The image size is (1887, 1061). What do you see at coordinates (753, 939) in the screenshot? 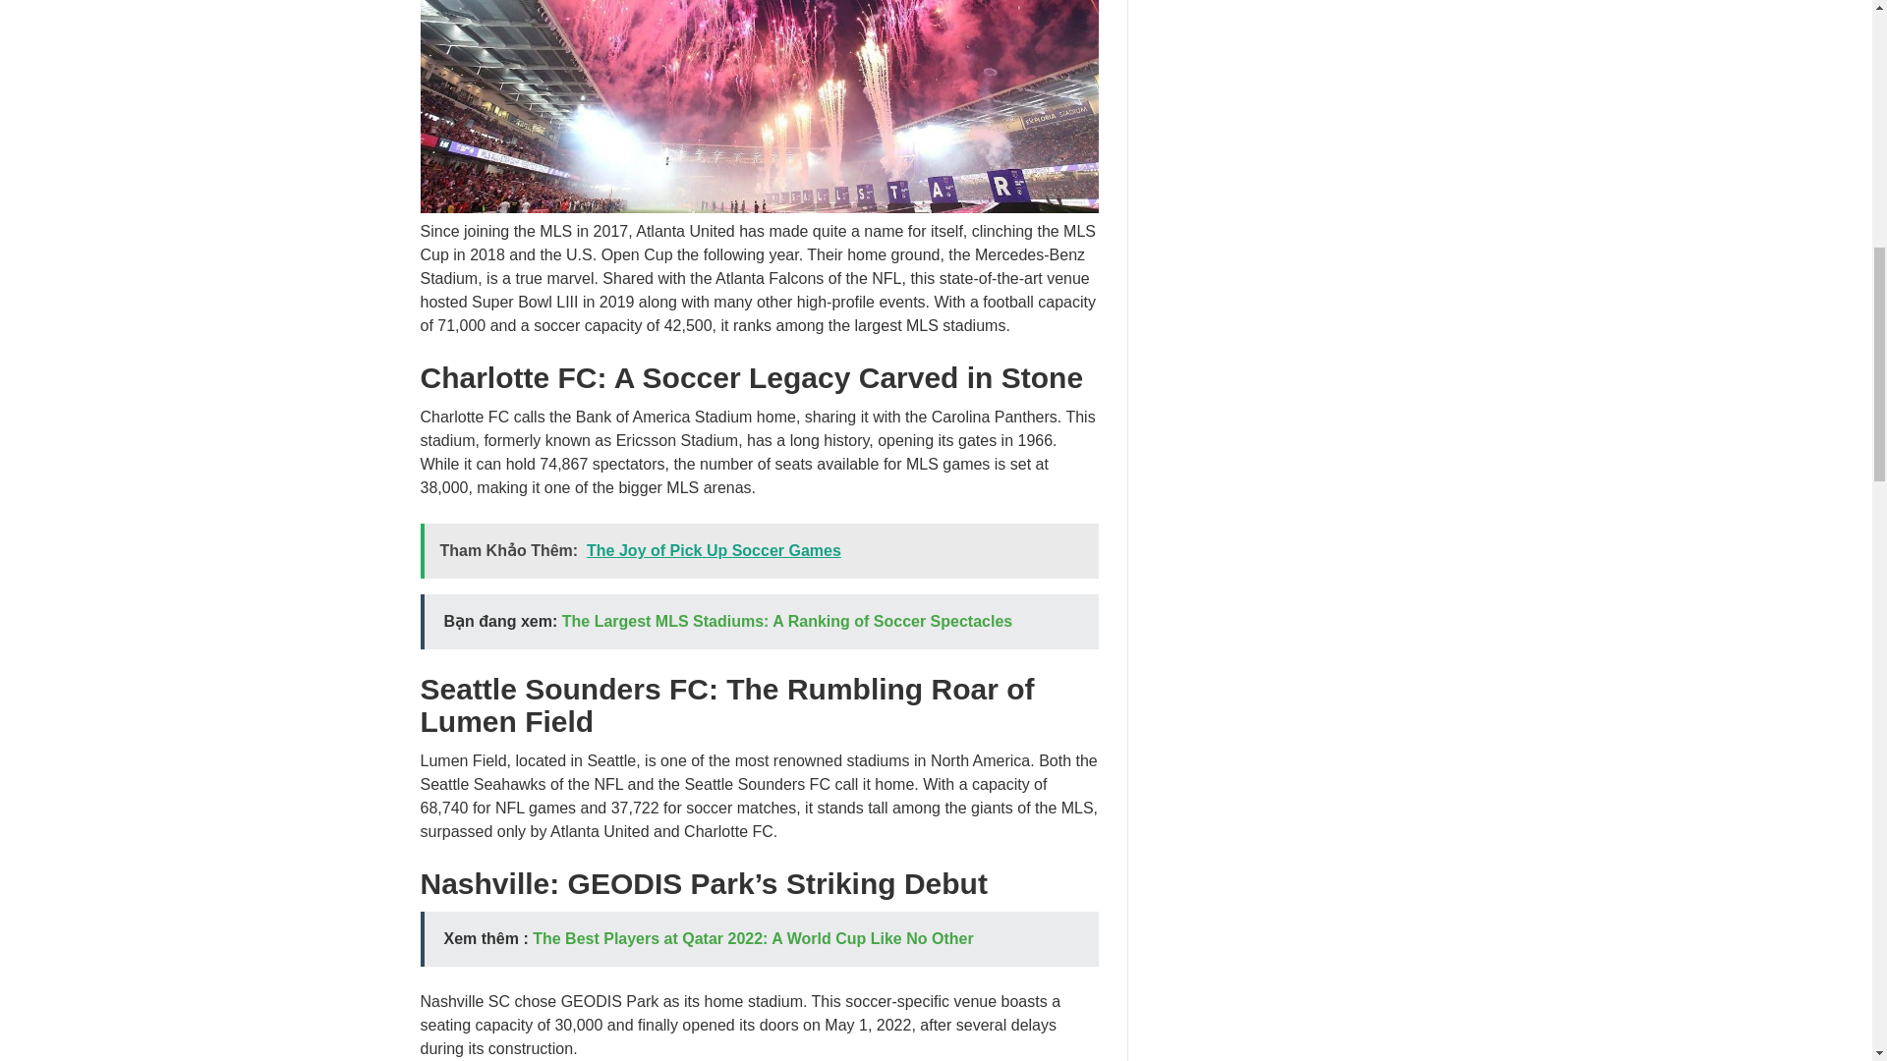
I see `The Best Players at Qatar 2022: A World Cup Like No Other` at bounding box center [753, 939].